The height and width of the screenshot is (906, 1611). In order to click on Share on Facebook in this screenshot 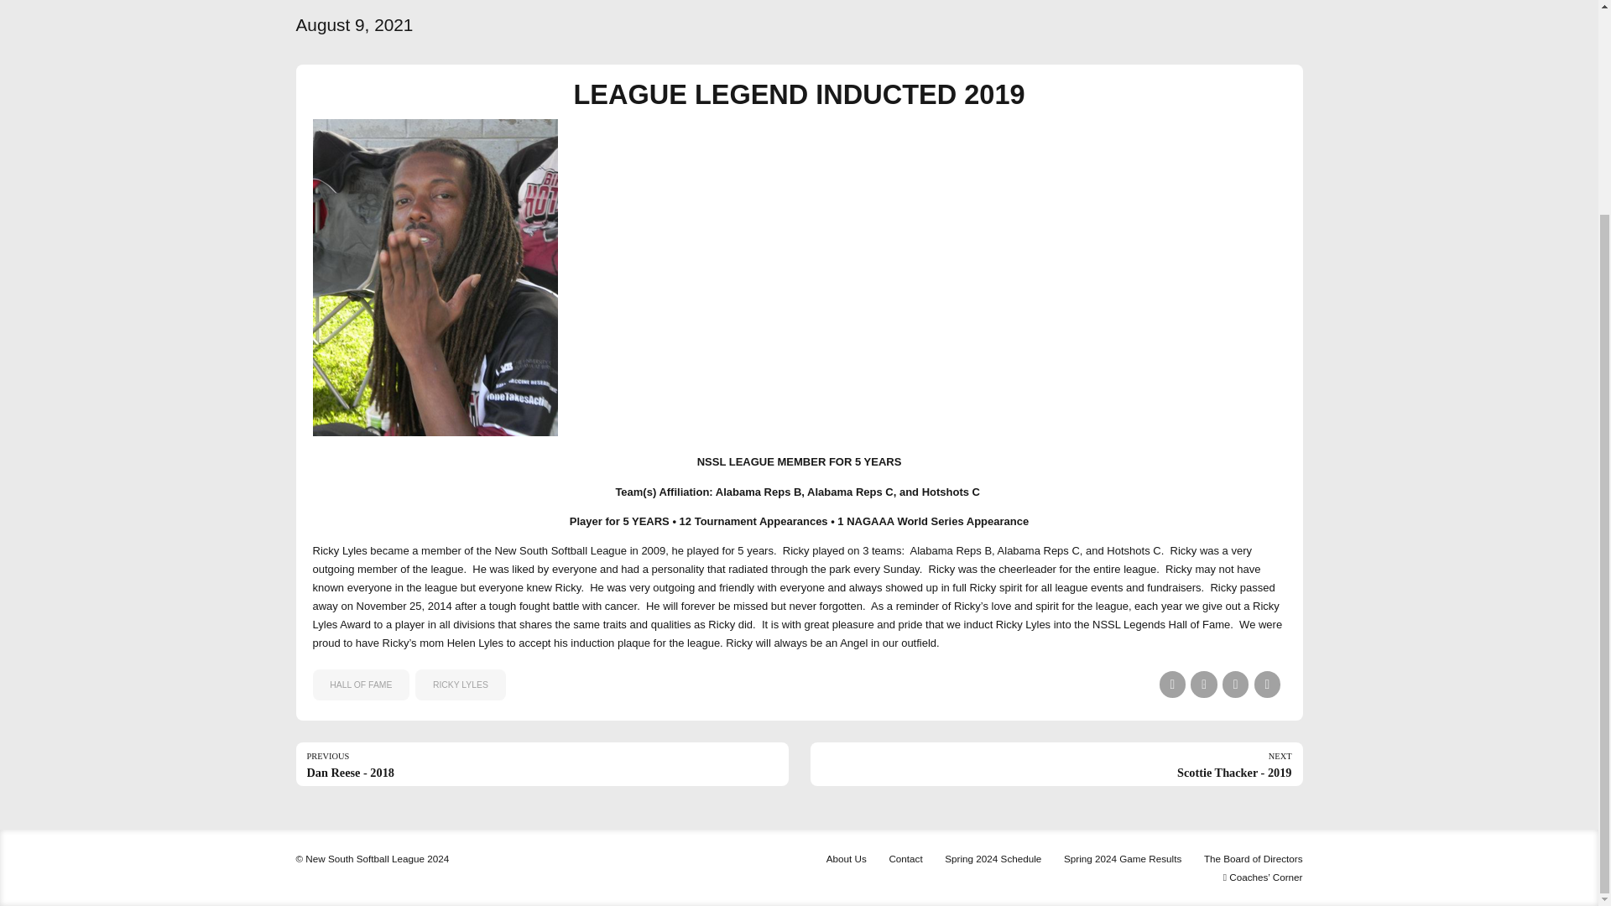, I will do `click(460, 685)`.